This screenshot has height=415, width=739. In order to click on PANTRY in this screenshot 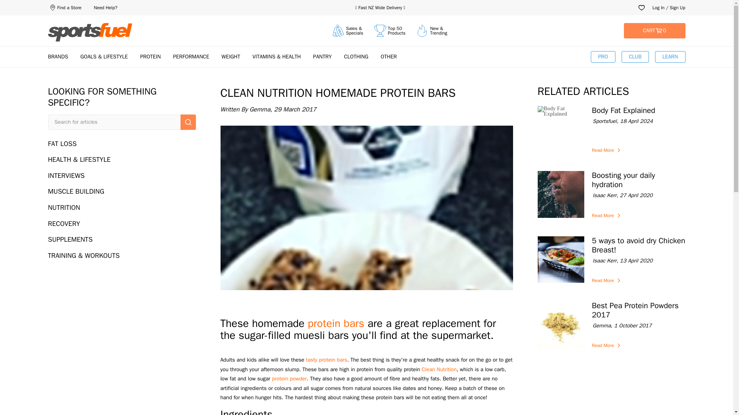, I will do `click(322, 56)`.